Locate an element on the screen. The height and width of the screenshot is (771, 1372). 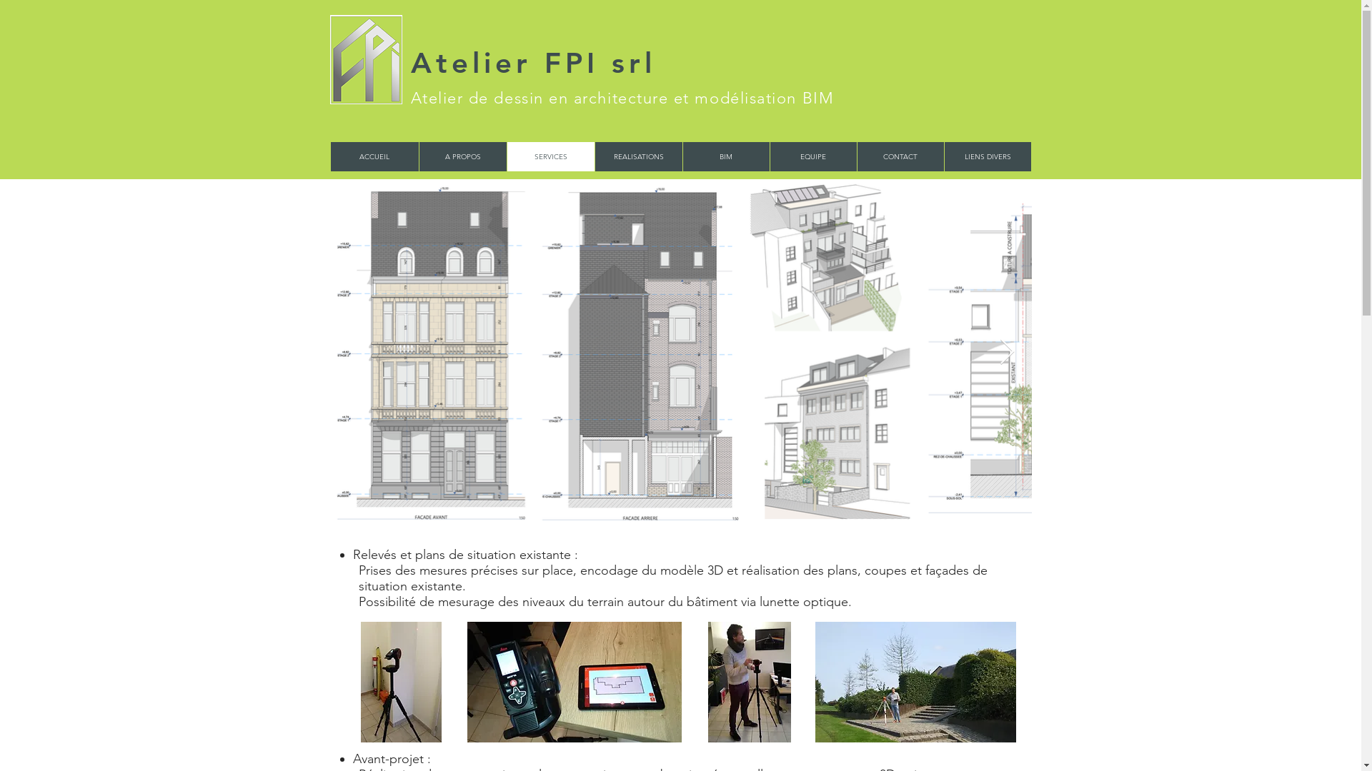
SERVICES is located at coordinates (550, 157).